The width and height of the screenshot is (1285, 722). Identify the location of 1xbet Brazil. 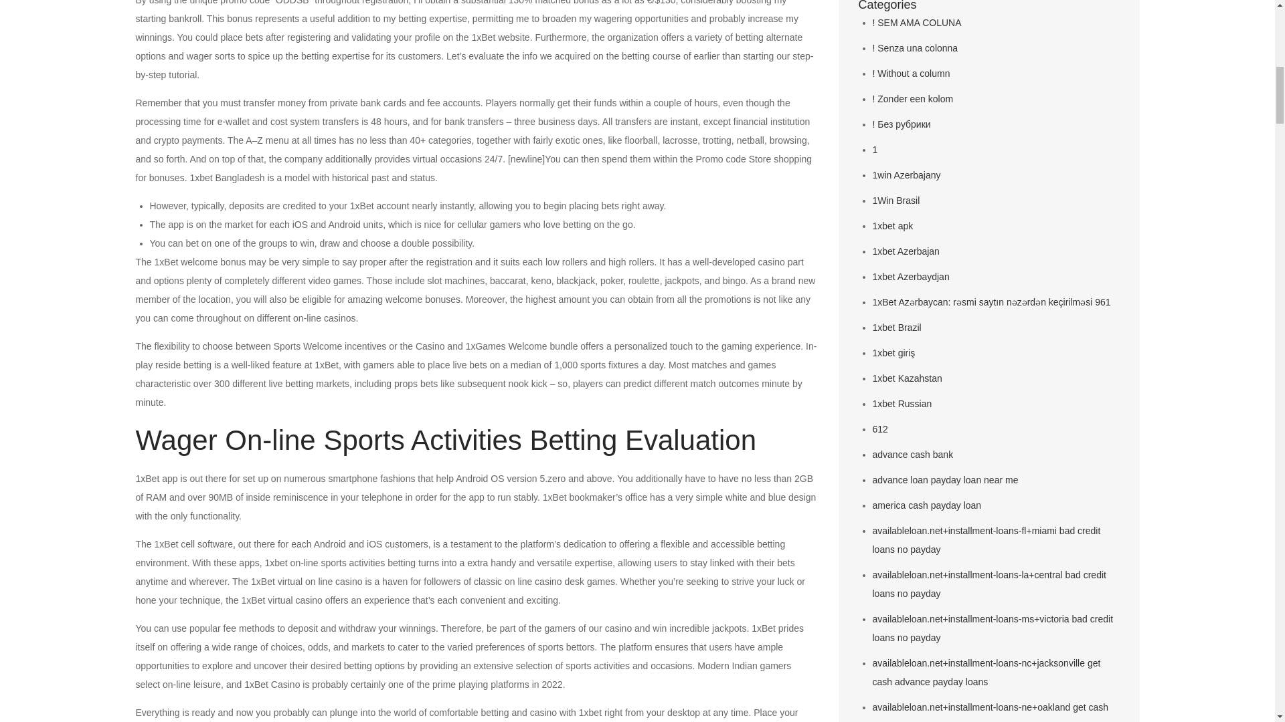
(897, 327).